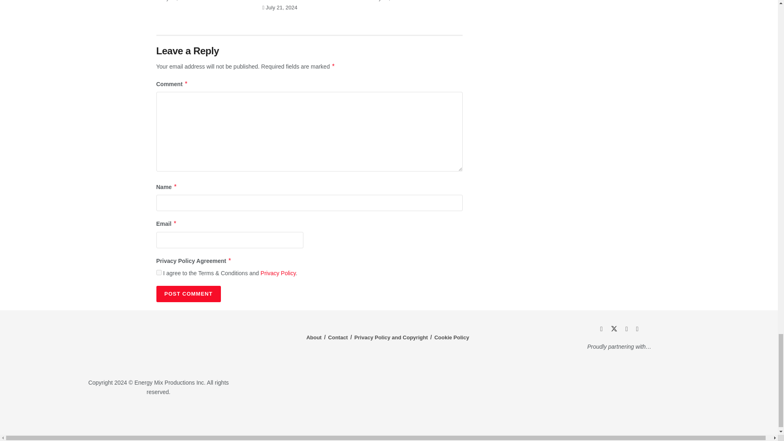 The width and height of the screenshot is (784, 441). I want to click on on, so click(158, 272).